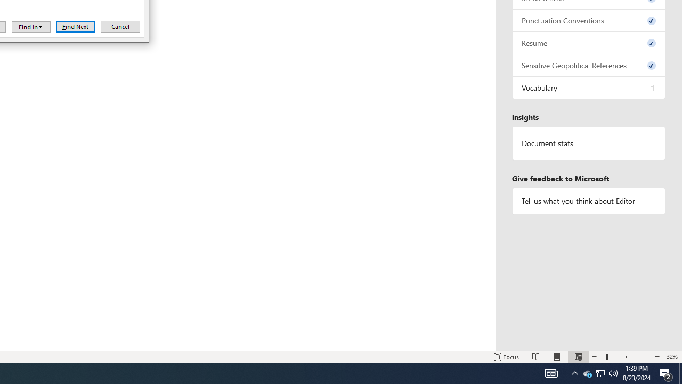 The width and height of the screenshot is (682, 384). I want to click on Notification Chevron, so click(589, 201).